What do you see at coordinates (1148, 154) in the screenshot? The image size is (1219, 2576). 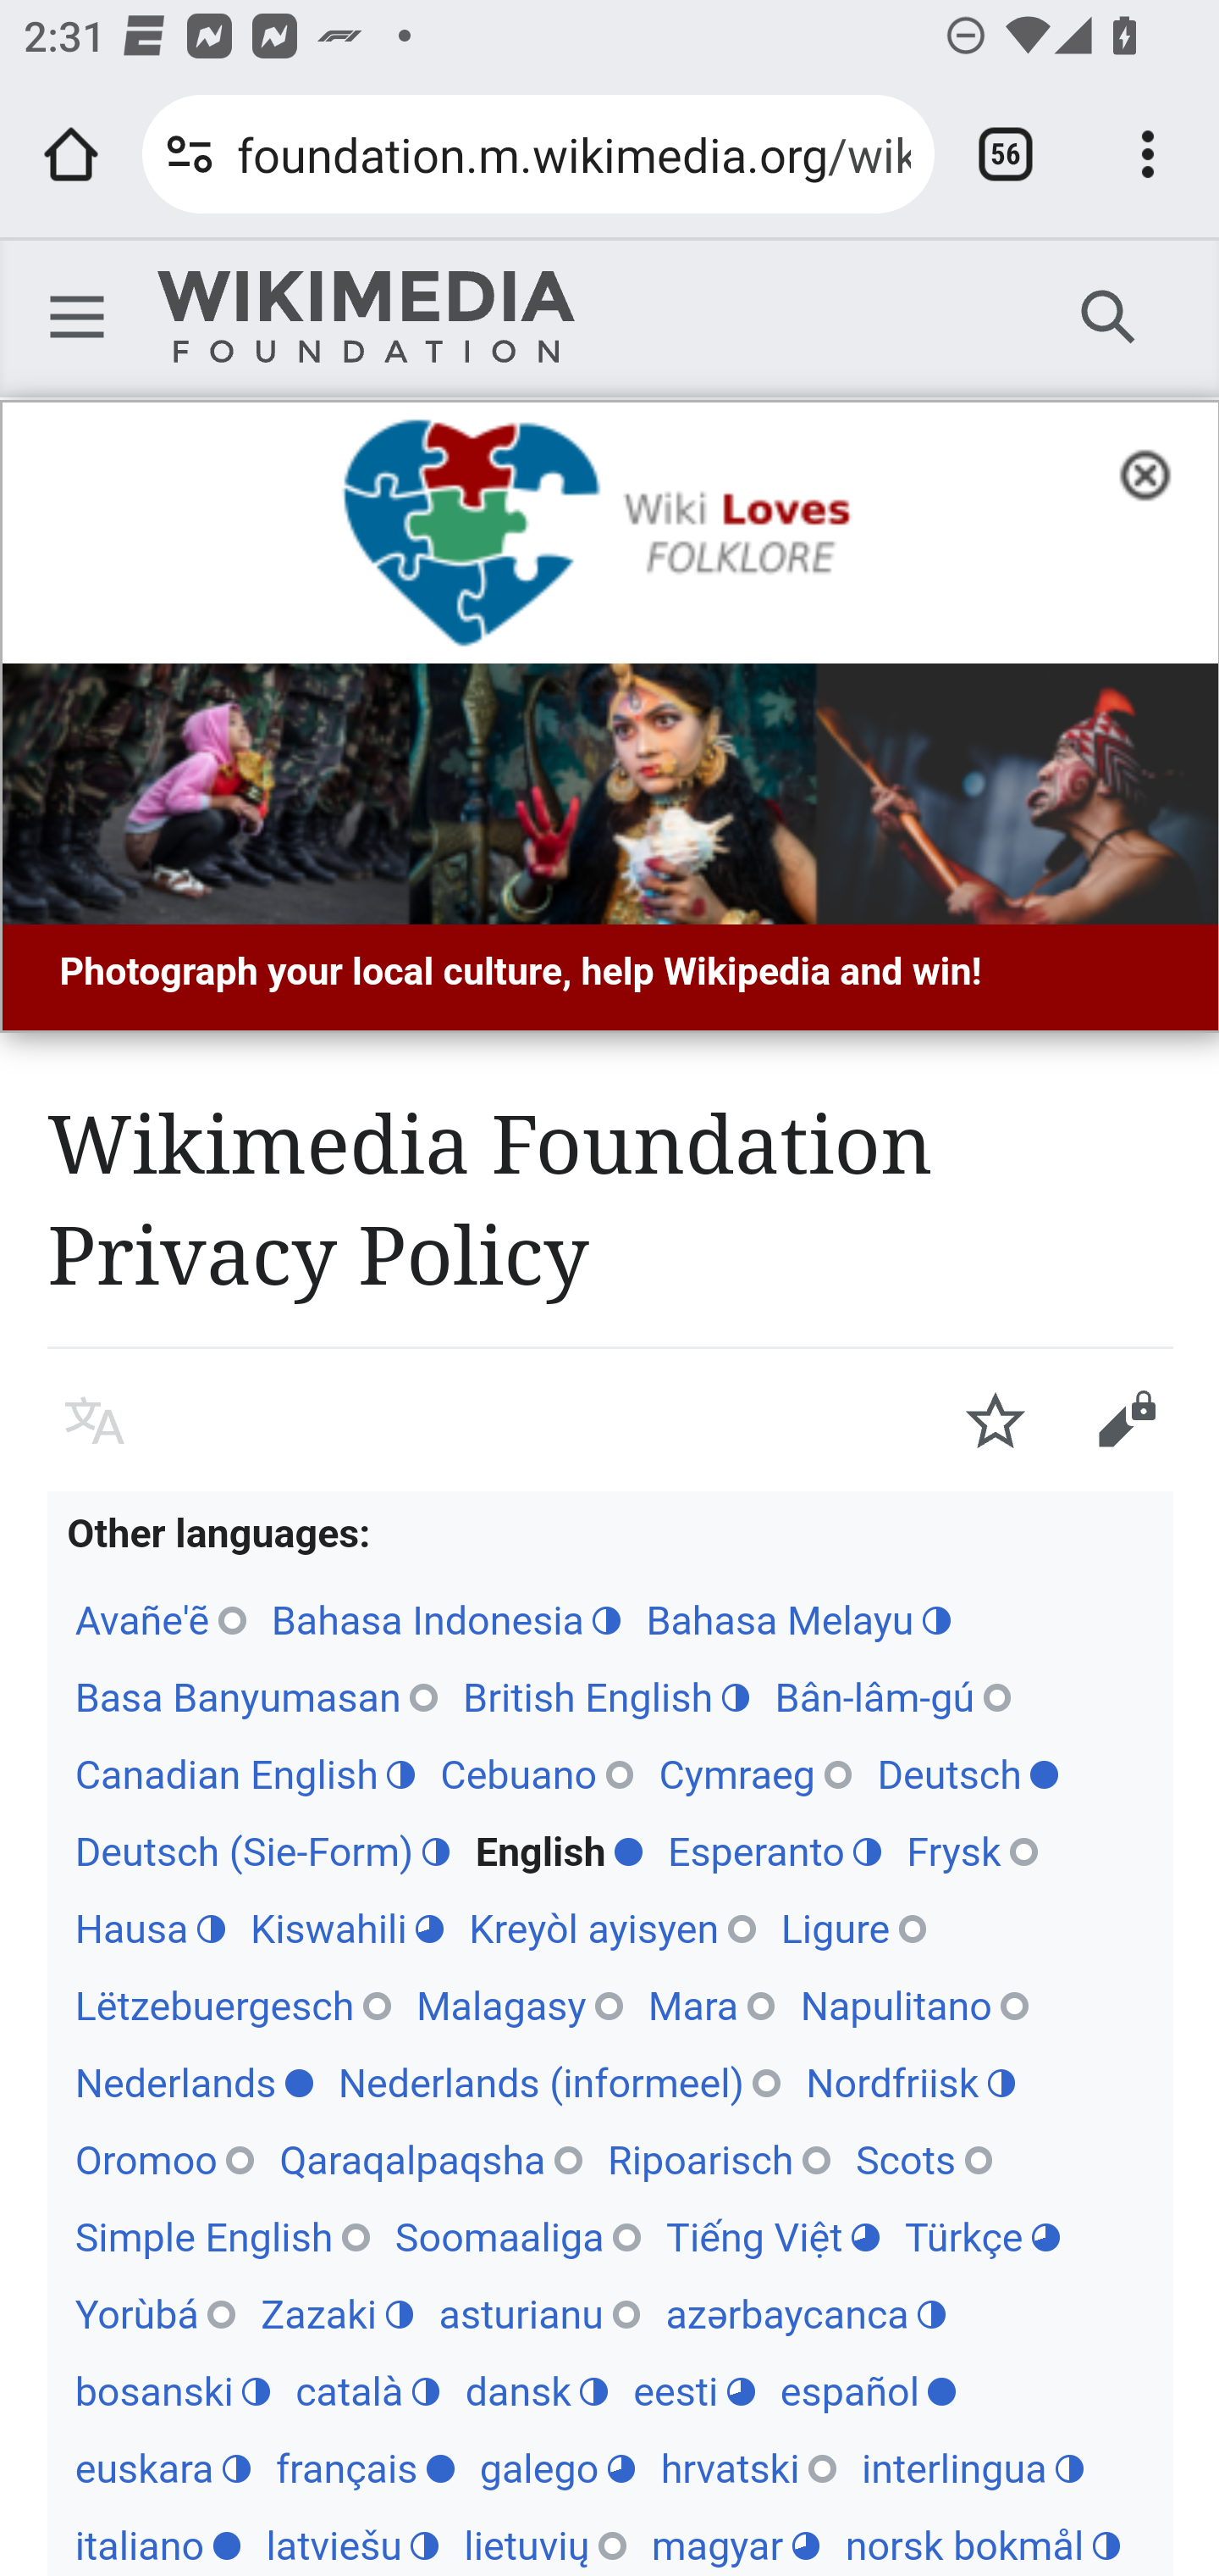 I see `Customize and control Google Chrome` at bounding box center [1148, 154].